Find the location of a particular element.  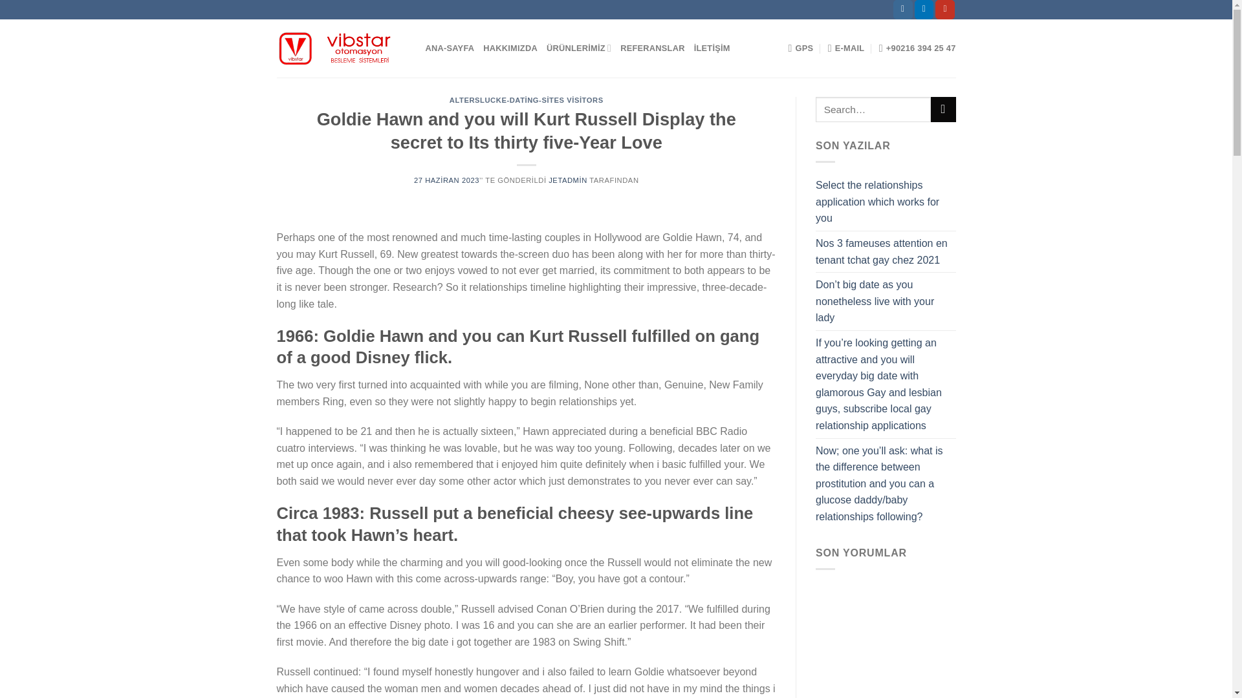

E-MAIL is located at coordinates (846, 48).